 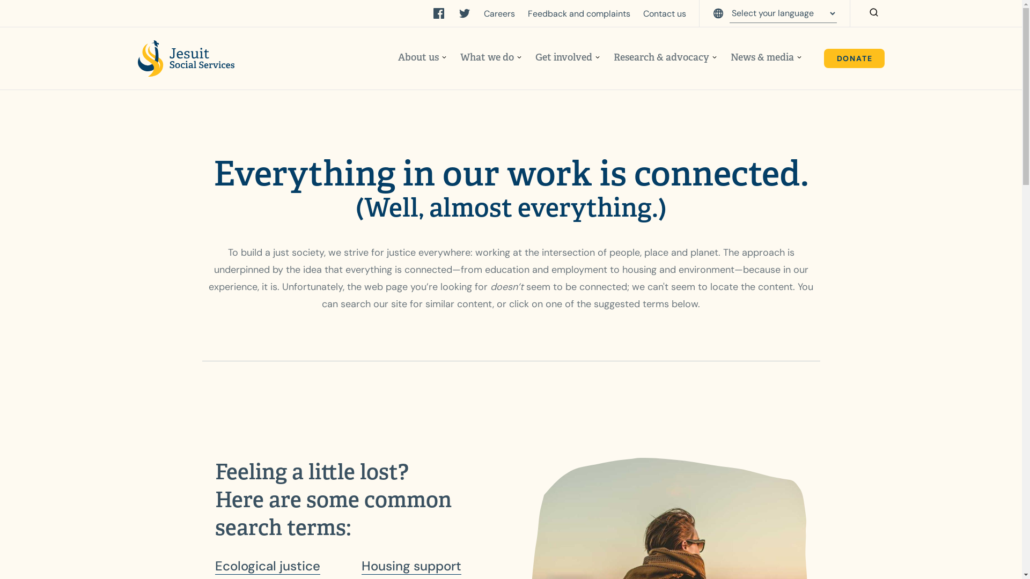 I want to click on What we do, so click(x=487, y=57).